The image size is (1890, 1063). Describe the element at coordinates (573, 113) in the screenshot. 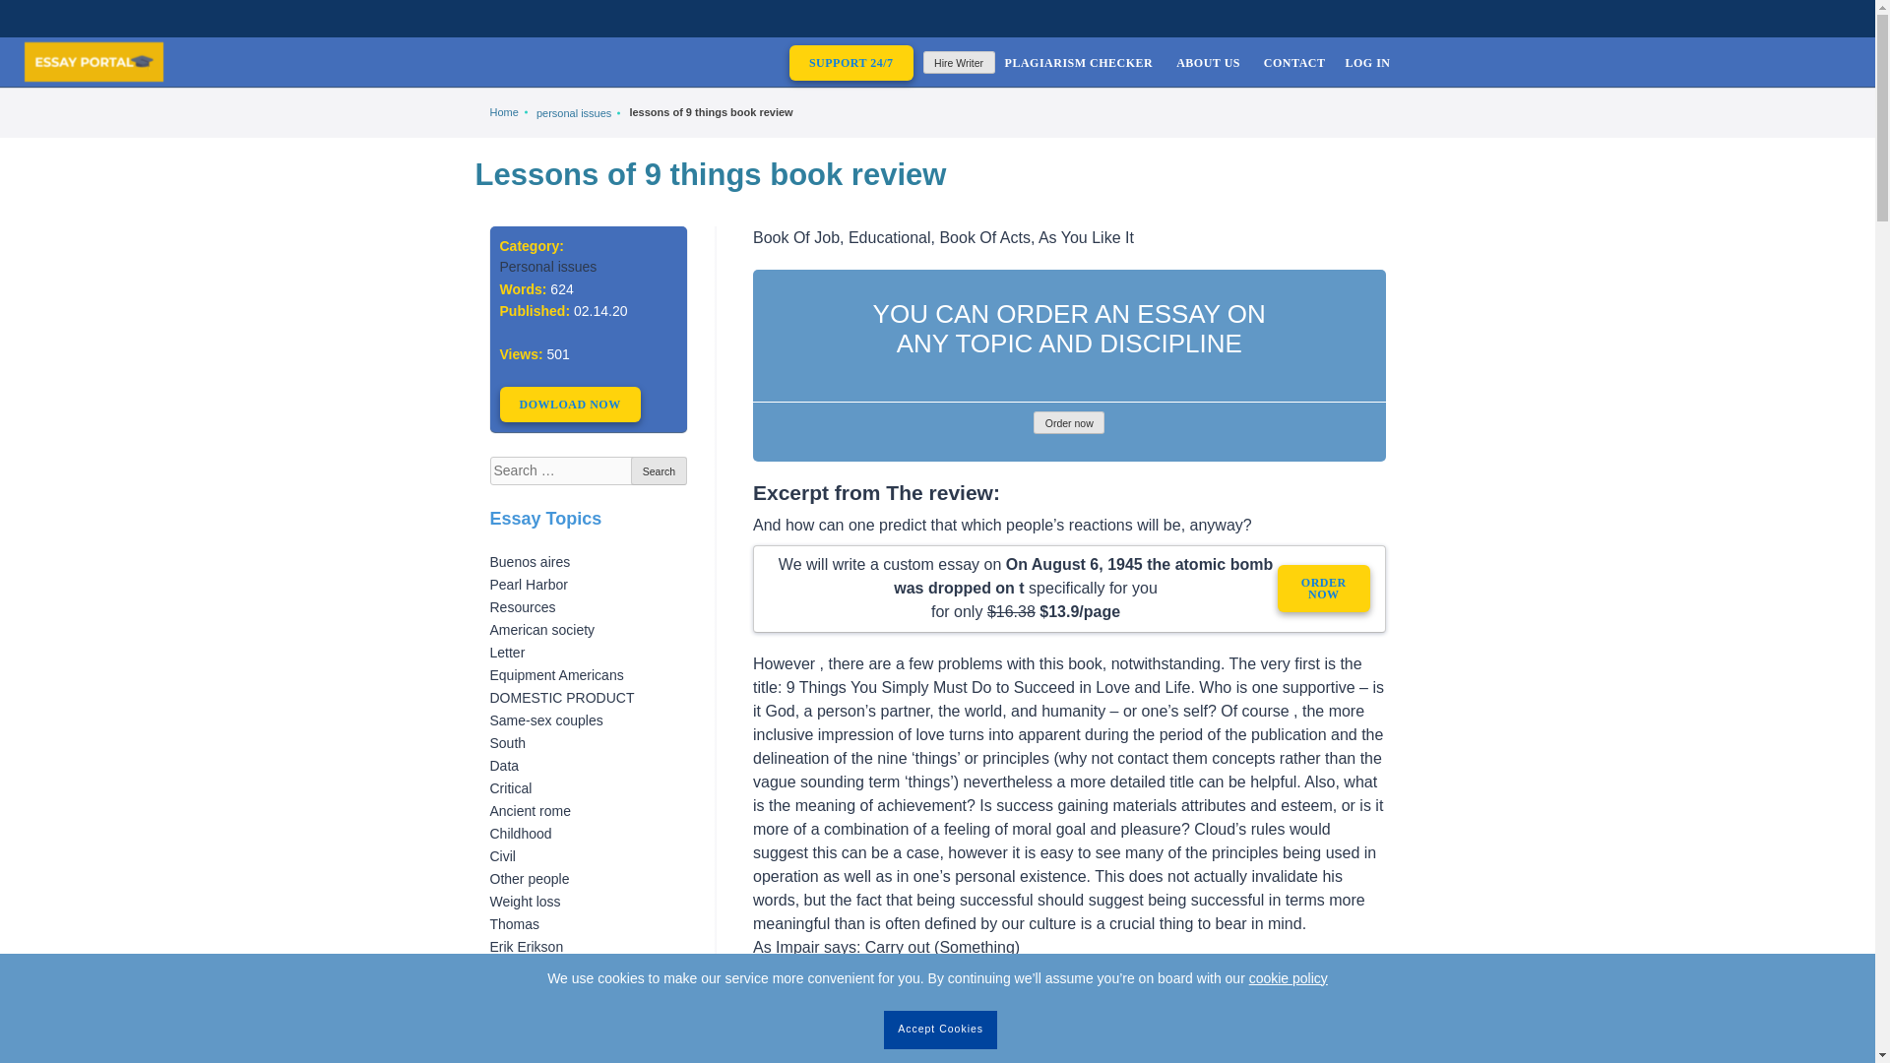

I see `personal issues` at that location.